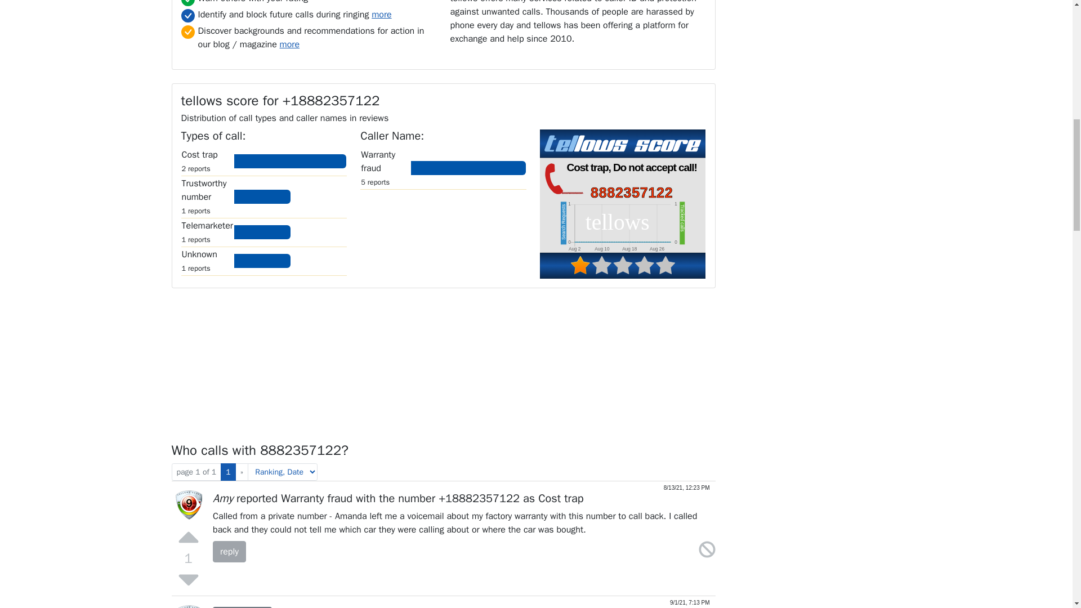 This screenshot has height=608, width=1081. Describe the element at coordinates (188, 535) in the screenshot. I see `Evaluate the comment as very helpful` at that location.